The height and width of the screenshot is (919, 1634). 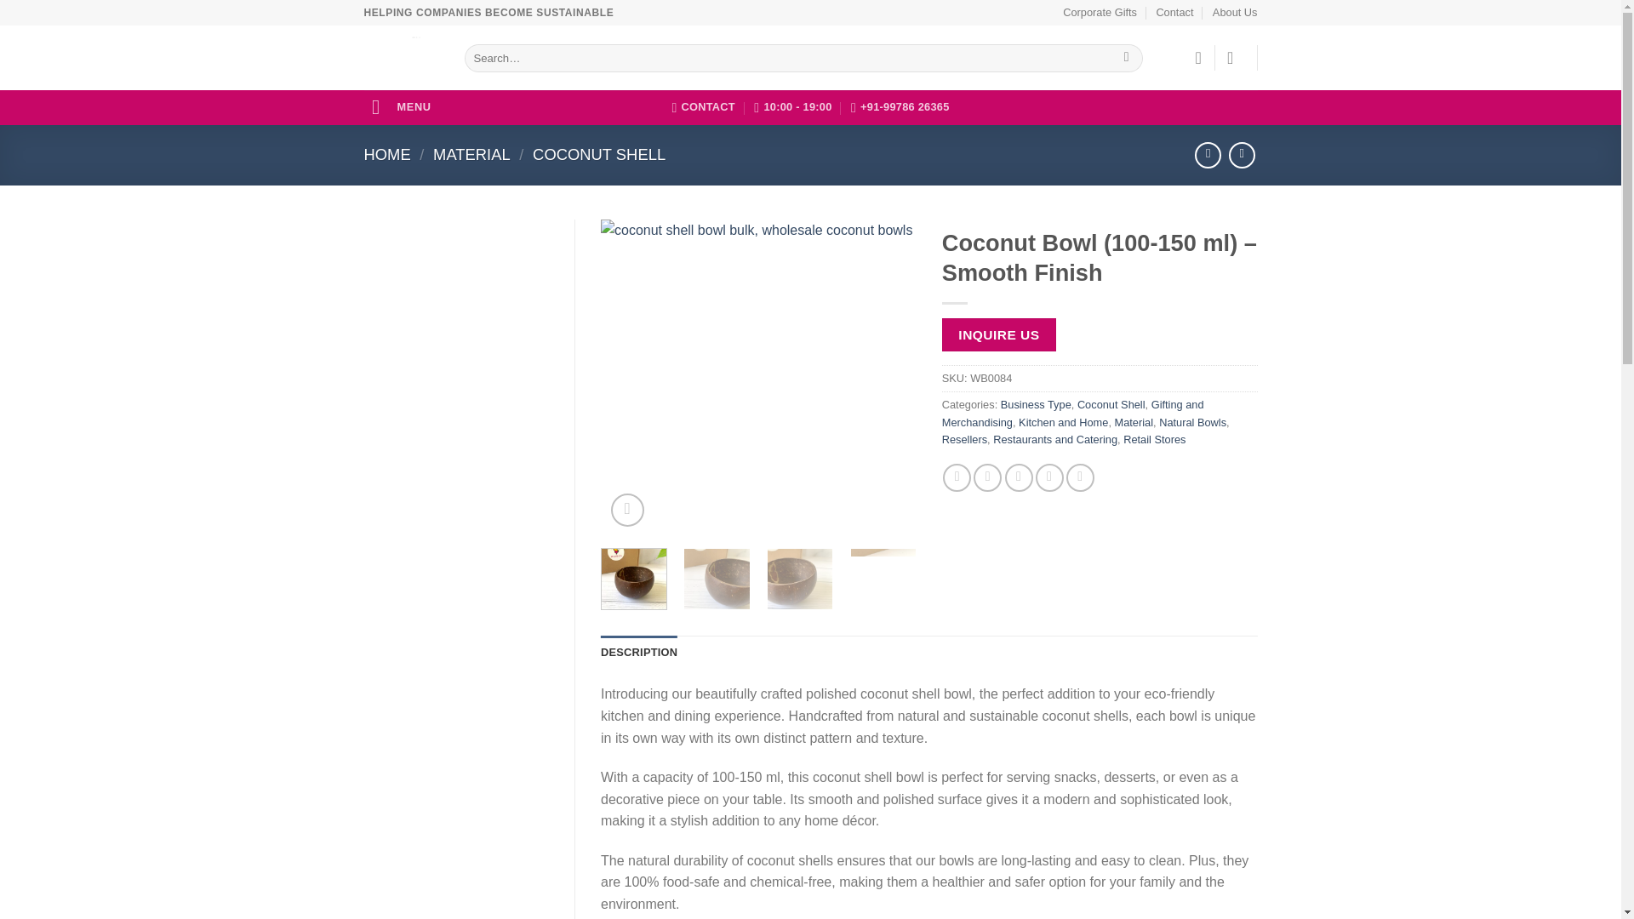 I want to click on About Us, so click(x=1235, y=13).